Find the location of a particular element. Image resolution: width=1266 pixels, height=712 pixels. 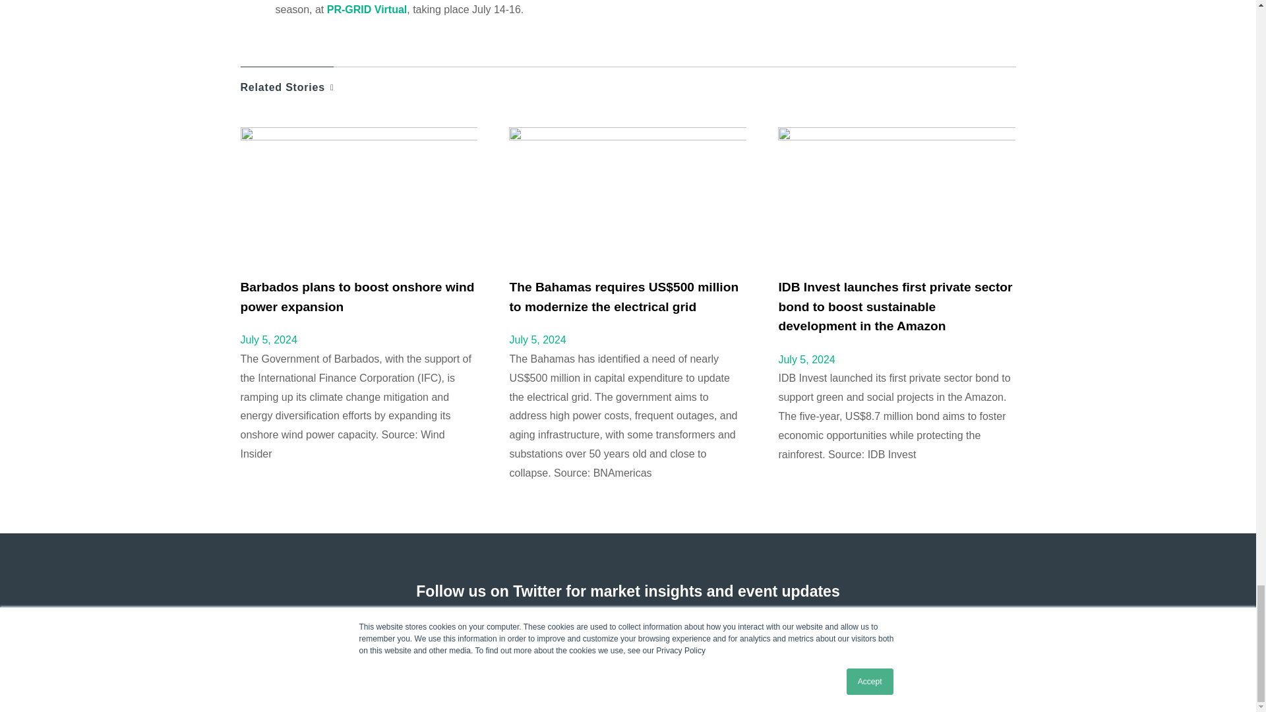

Barbados plans to boost onshore wind power expansion is located at coordinates (357, 297).